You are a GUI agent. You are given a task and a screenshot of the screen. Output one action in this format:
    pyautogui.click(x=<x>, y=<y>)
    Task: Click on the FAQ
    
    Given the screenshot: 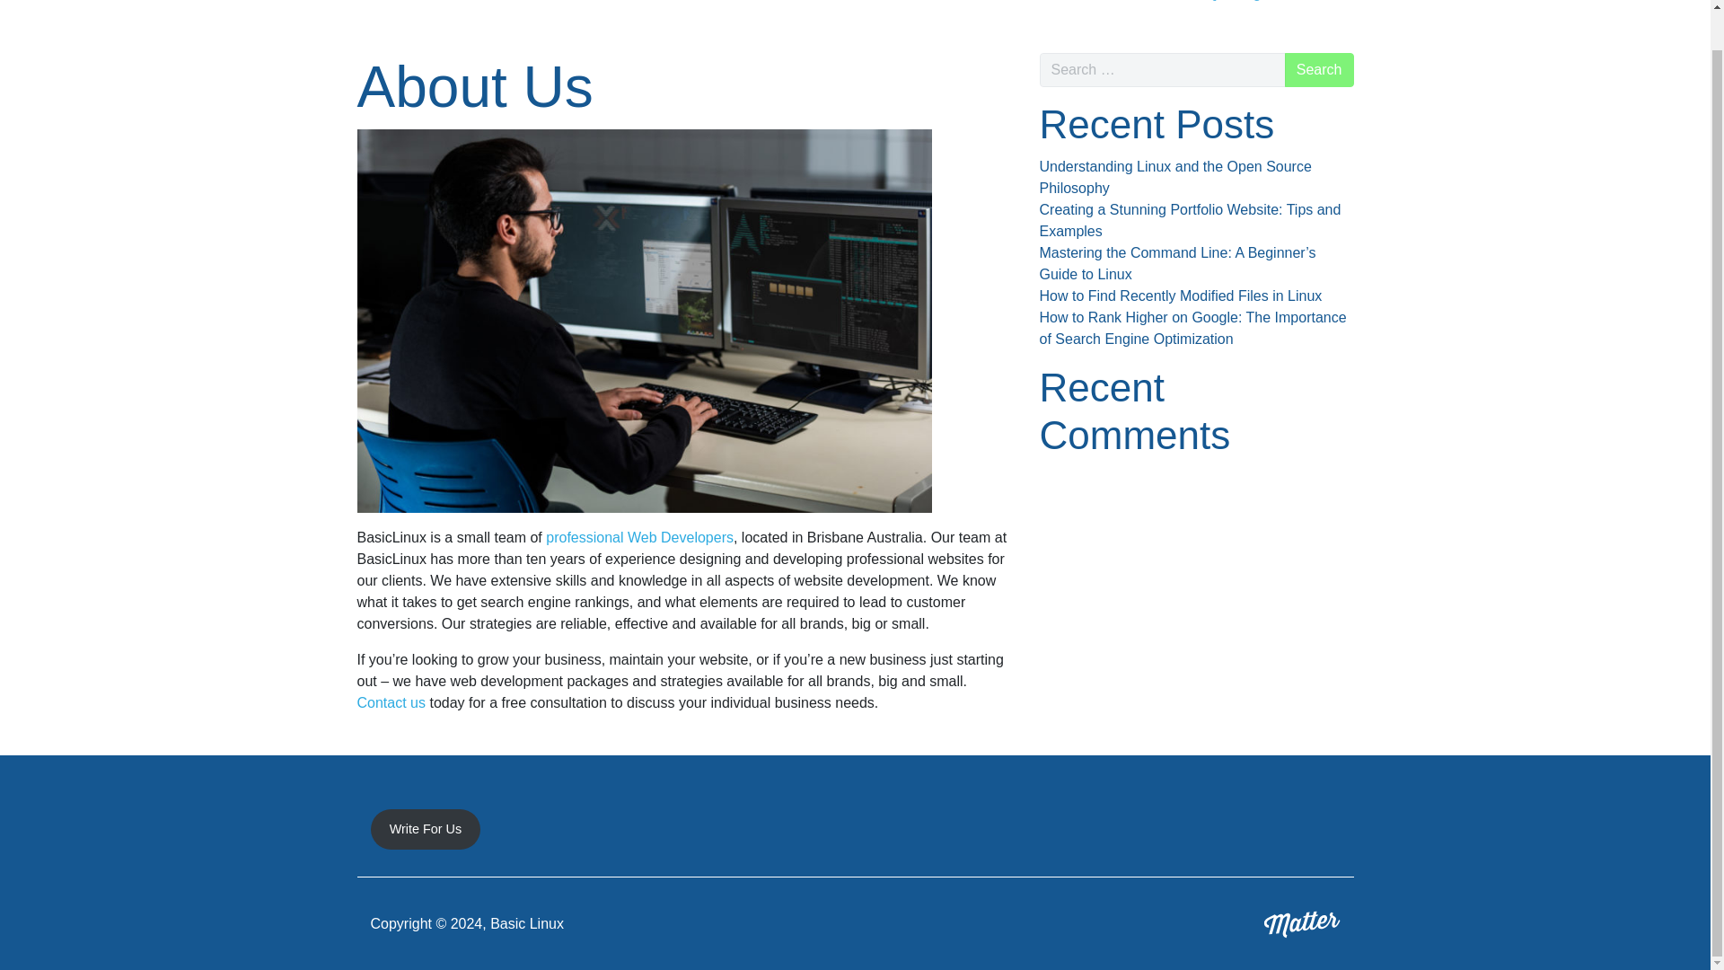 What is the action you would take?
    pyautogui.click(x=1202, y=7)
    